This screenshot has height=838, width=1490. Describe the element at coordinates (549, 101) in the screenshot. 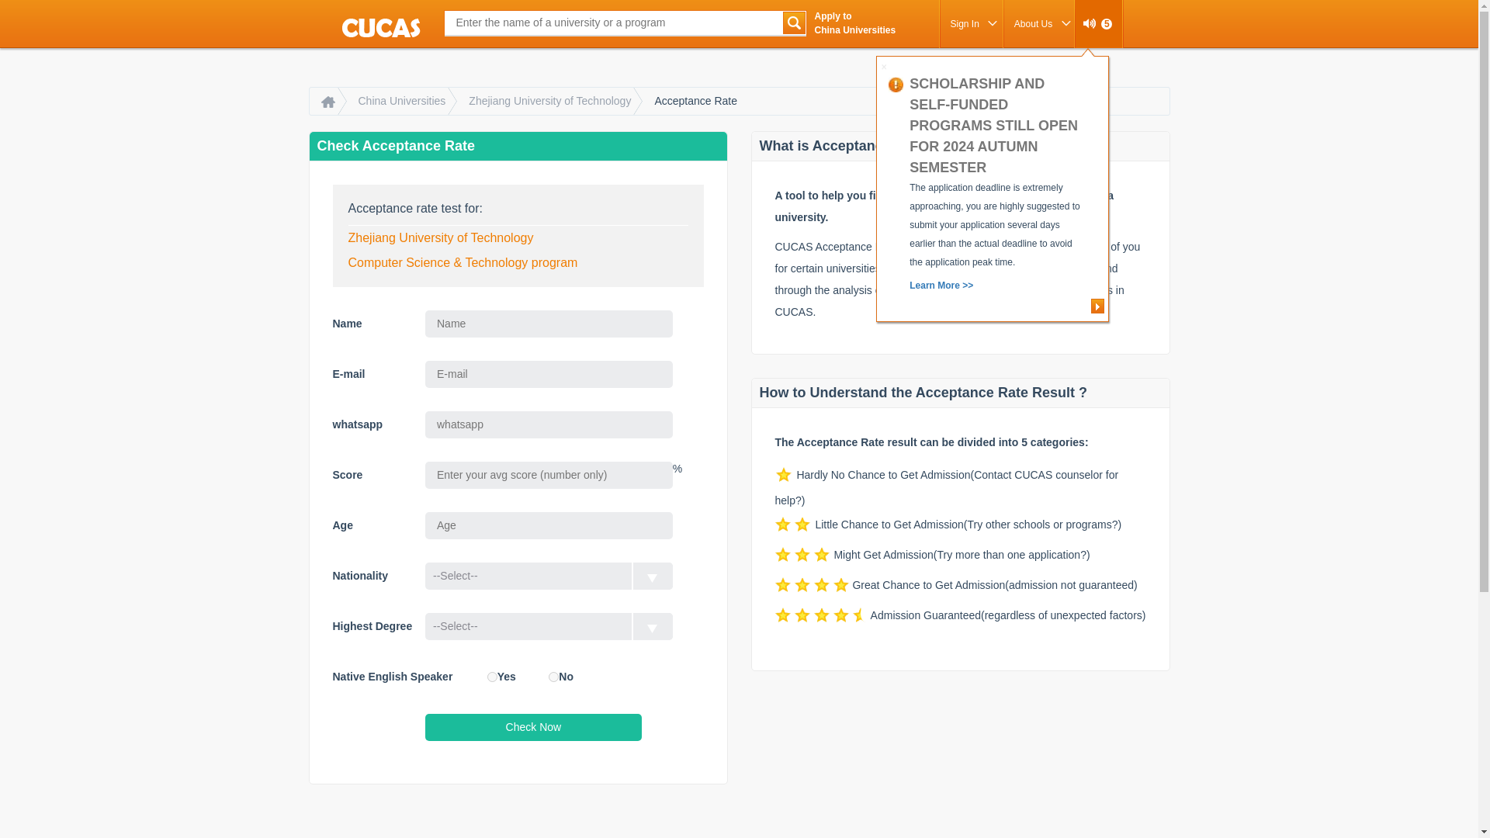

I see `Zhejiang University of Technology` at that location.